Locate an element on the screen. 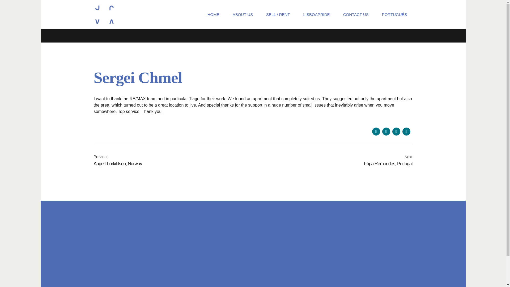 The image size is (510, 287). Share on Facebook is located at coordinates (396, 131).